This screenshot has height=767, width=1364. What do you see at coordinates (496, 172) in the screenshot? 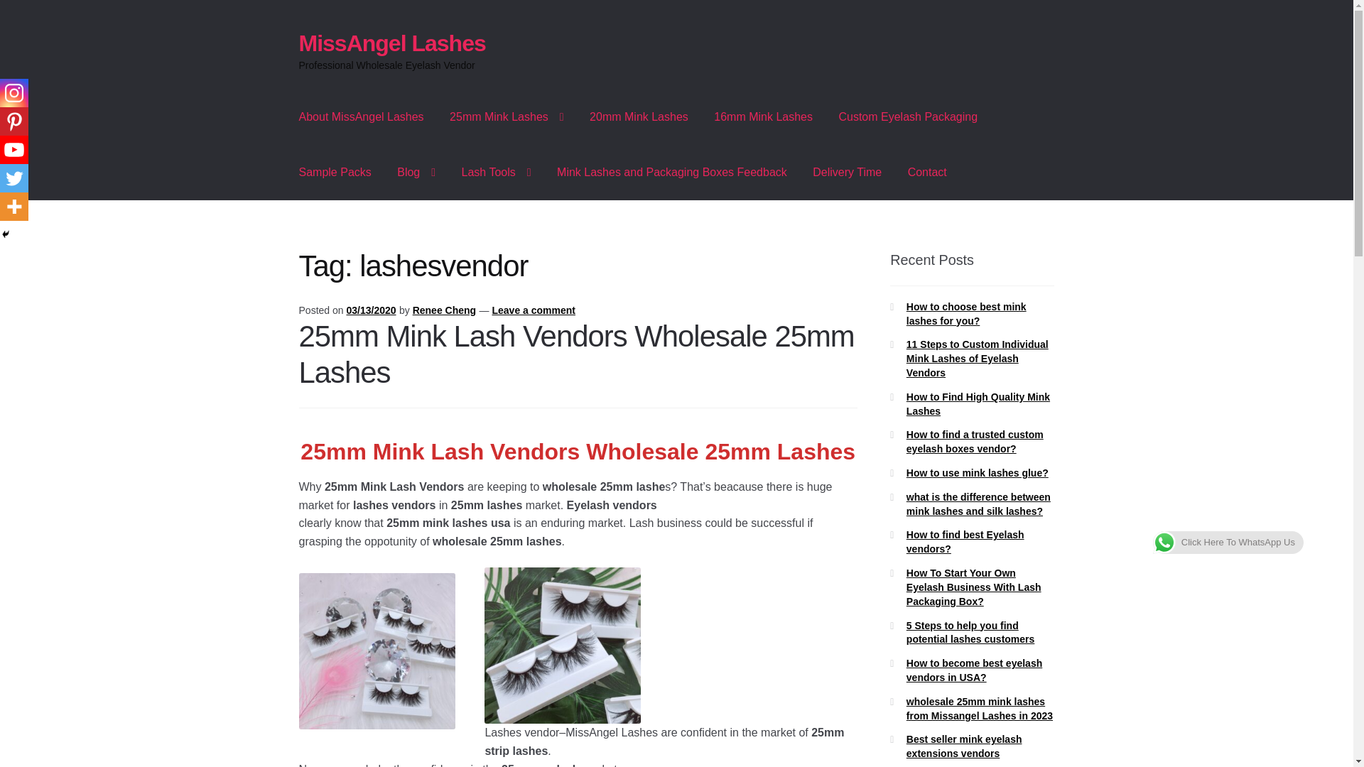
I see `Lash Tools` at bounding box center [496, 172].